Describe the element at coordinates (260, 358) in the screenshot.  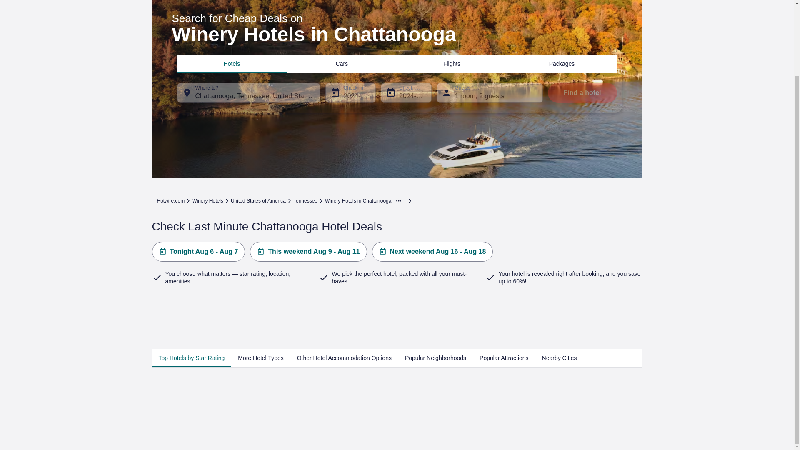
I see `More Hotel Types` at that location.